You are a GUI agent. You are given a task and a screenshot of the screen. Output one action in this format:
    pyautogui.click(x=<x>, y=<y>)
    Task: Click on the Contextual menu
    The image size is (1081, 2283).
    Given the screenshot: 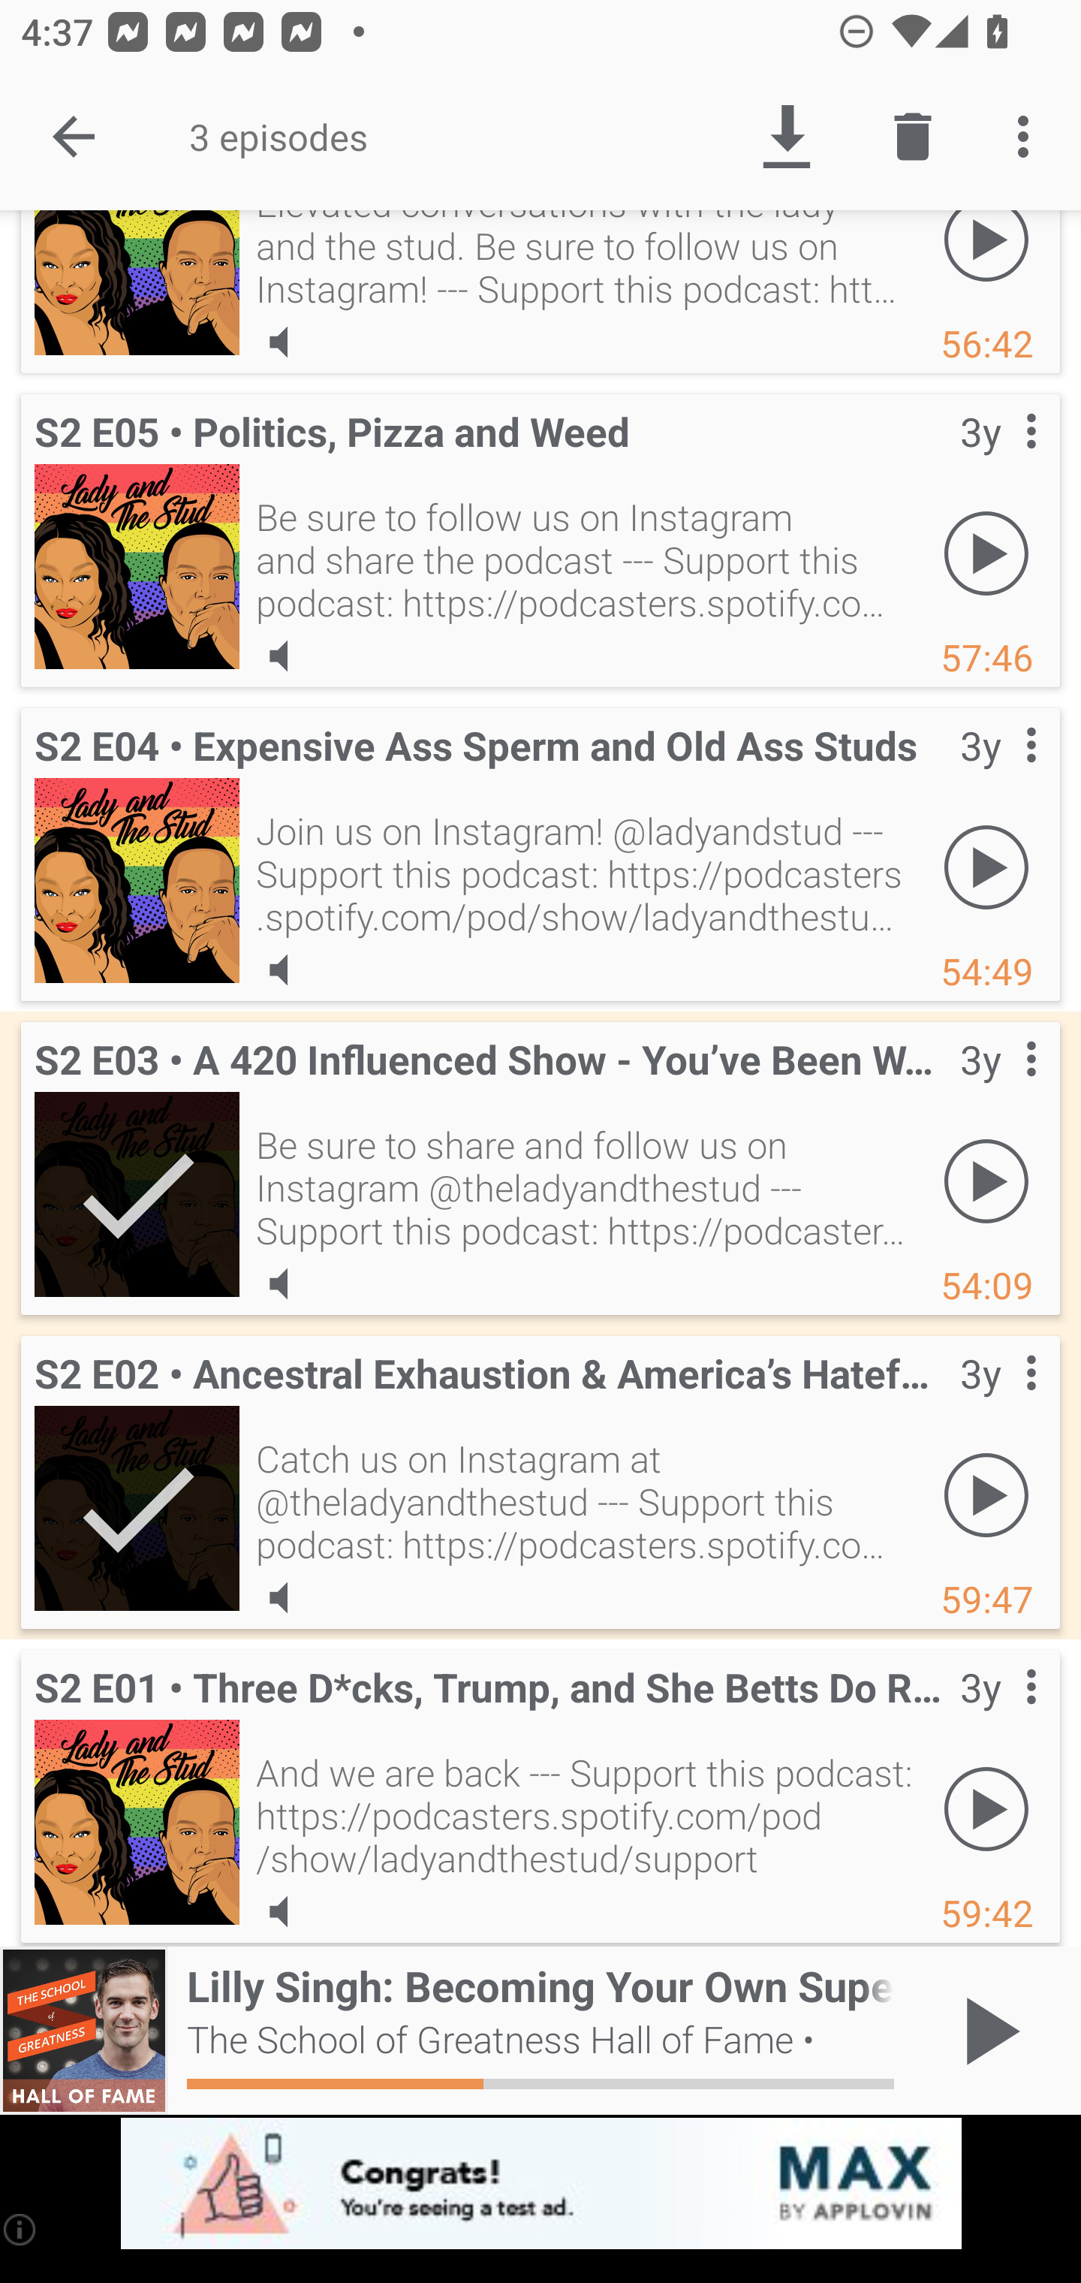 What is the action you would take?
    pyautogui.click(x=998, y=775)
    